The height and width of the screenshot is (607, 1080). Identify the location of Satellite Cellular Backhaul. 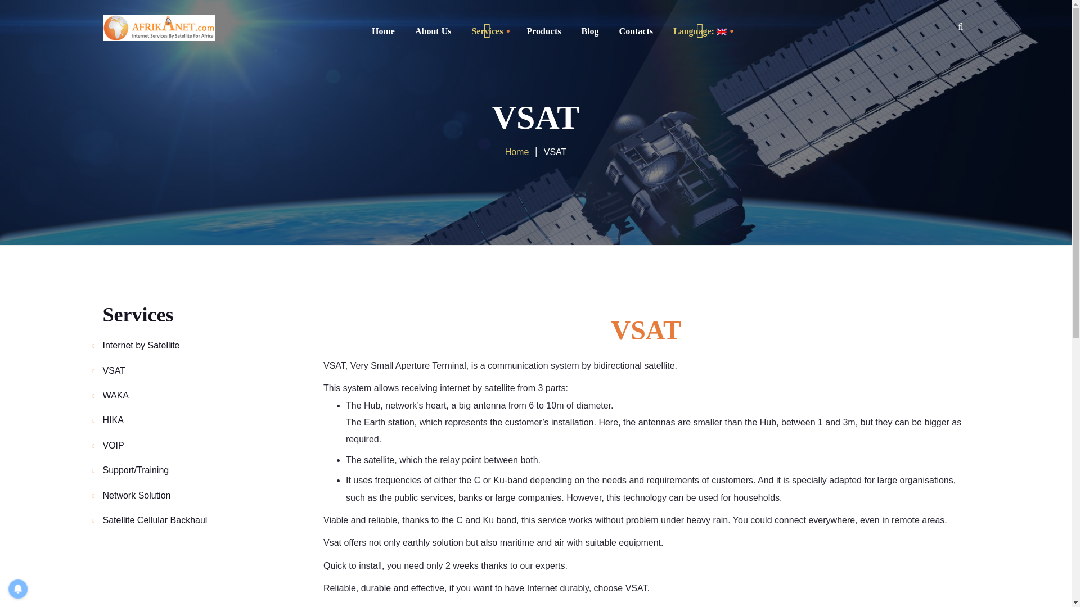
(155, 520).